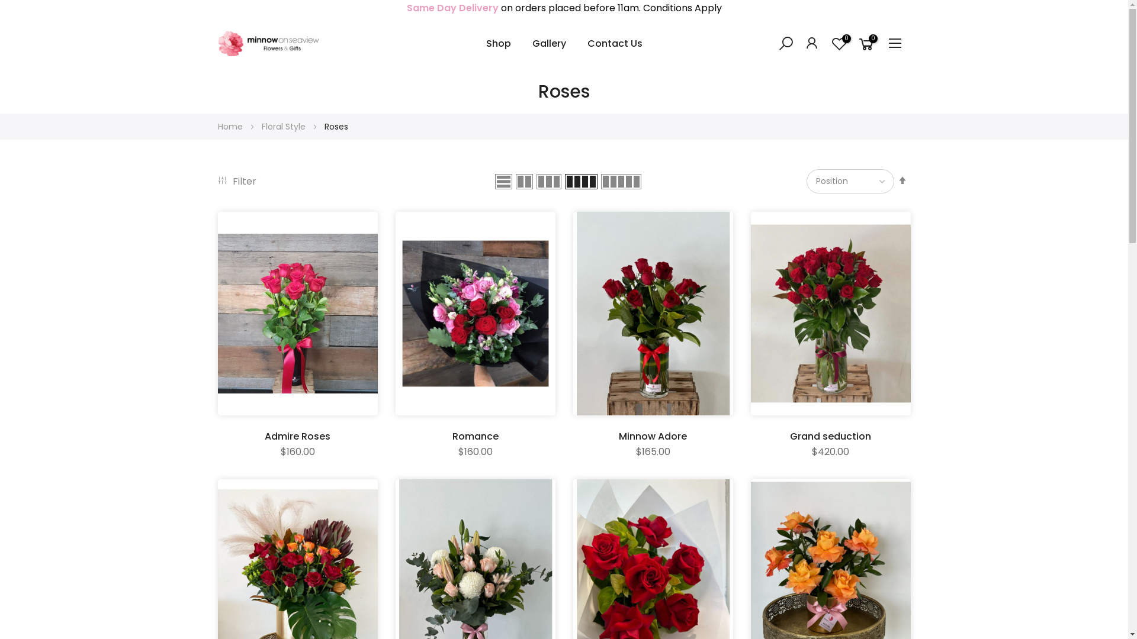  What do you see at coordinates (1106, 8) in the screenshot?
I see `close` at bounding box center [1106, 8].